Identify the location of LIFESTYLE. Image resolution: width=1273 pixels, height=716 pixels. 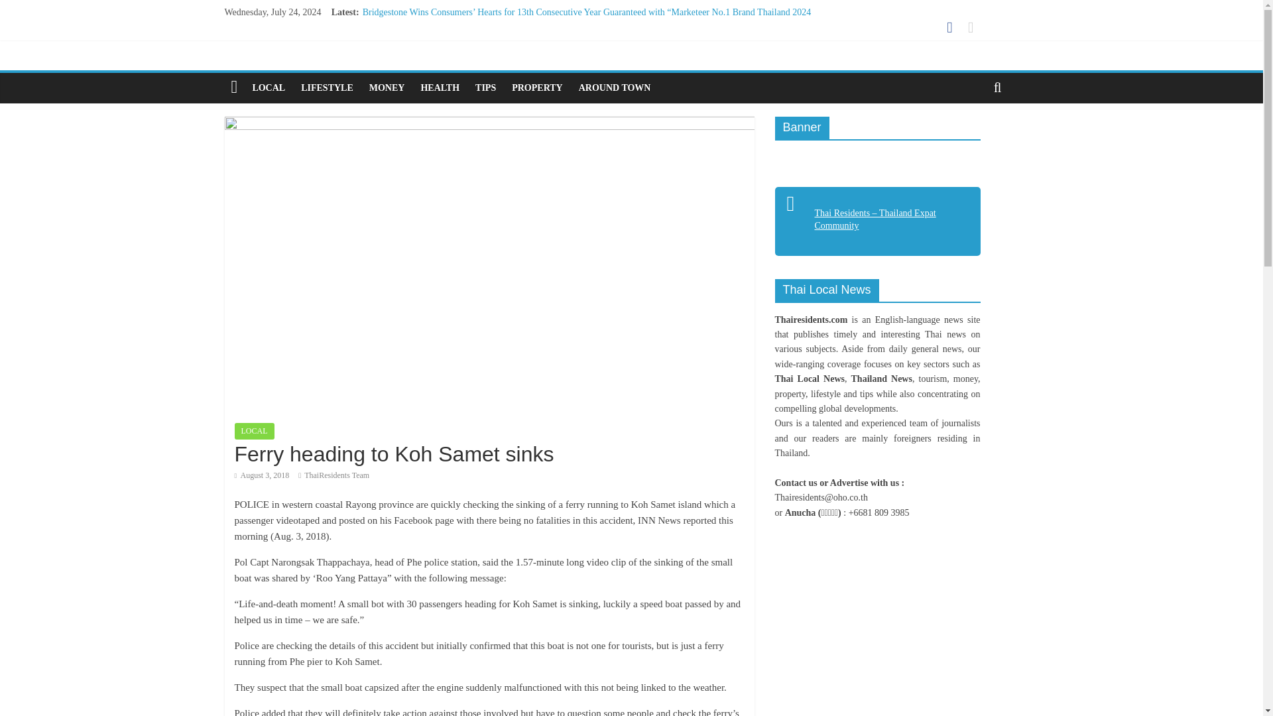
(327, 88).